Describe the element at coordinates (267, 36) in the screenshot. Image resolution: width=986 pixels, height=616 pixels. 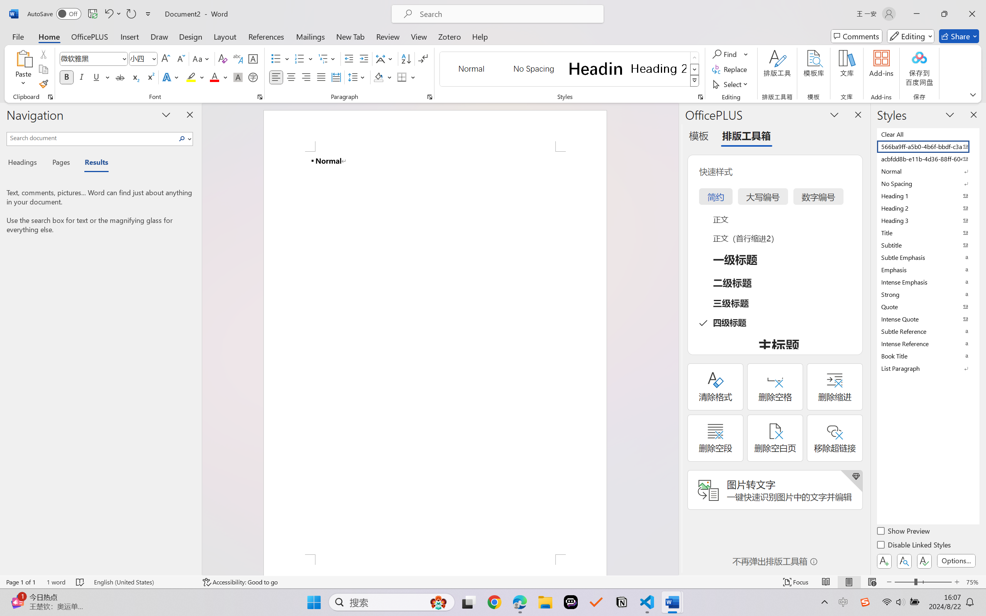
I see `References` at that location.